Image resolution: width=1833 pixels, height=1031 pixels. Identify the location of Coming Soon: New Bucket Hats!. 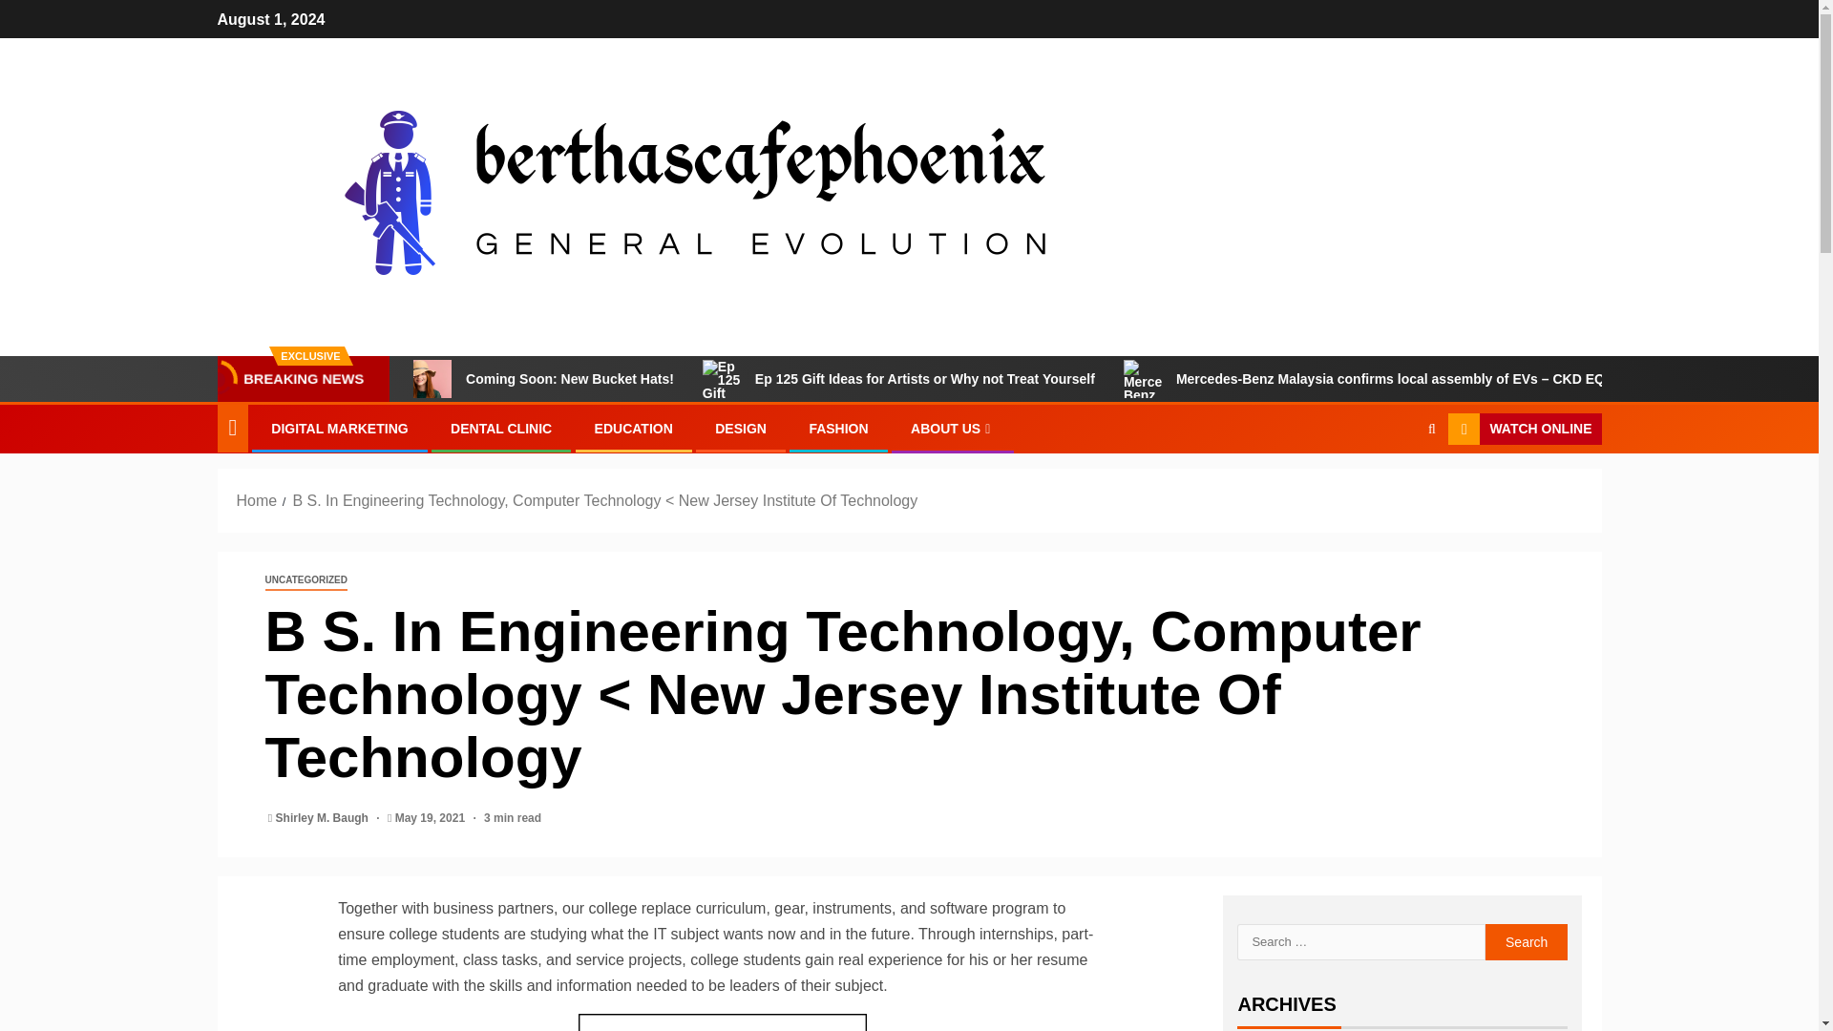
(432, 378).